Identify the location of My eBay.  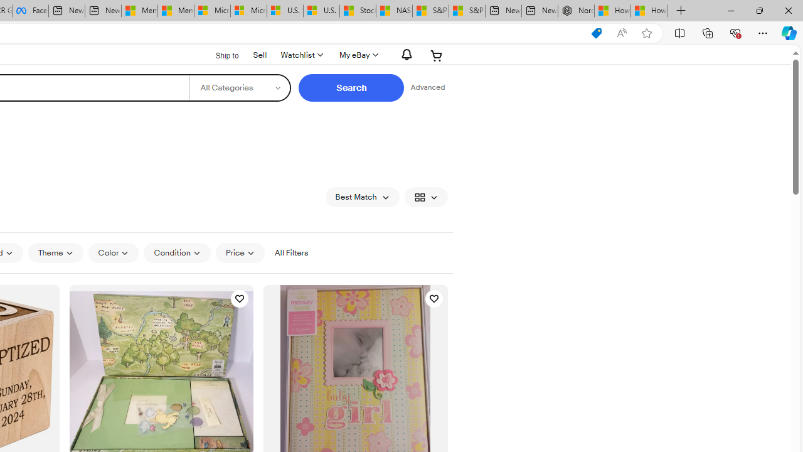
(358, 55).